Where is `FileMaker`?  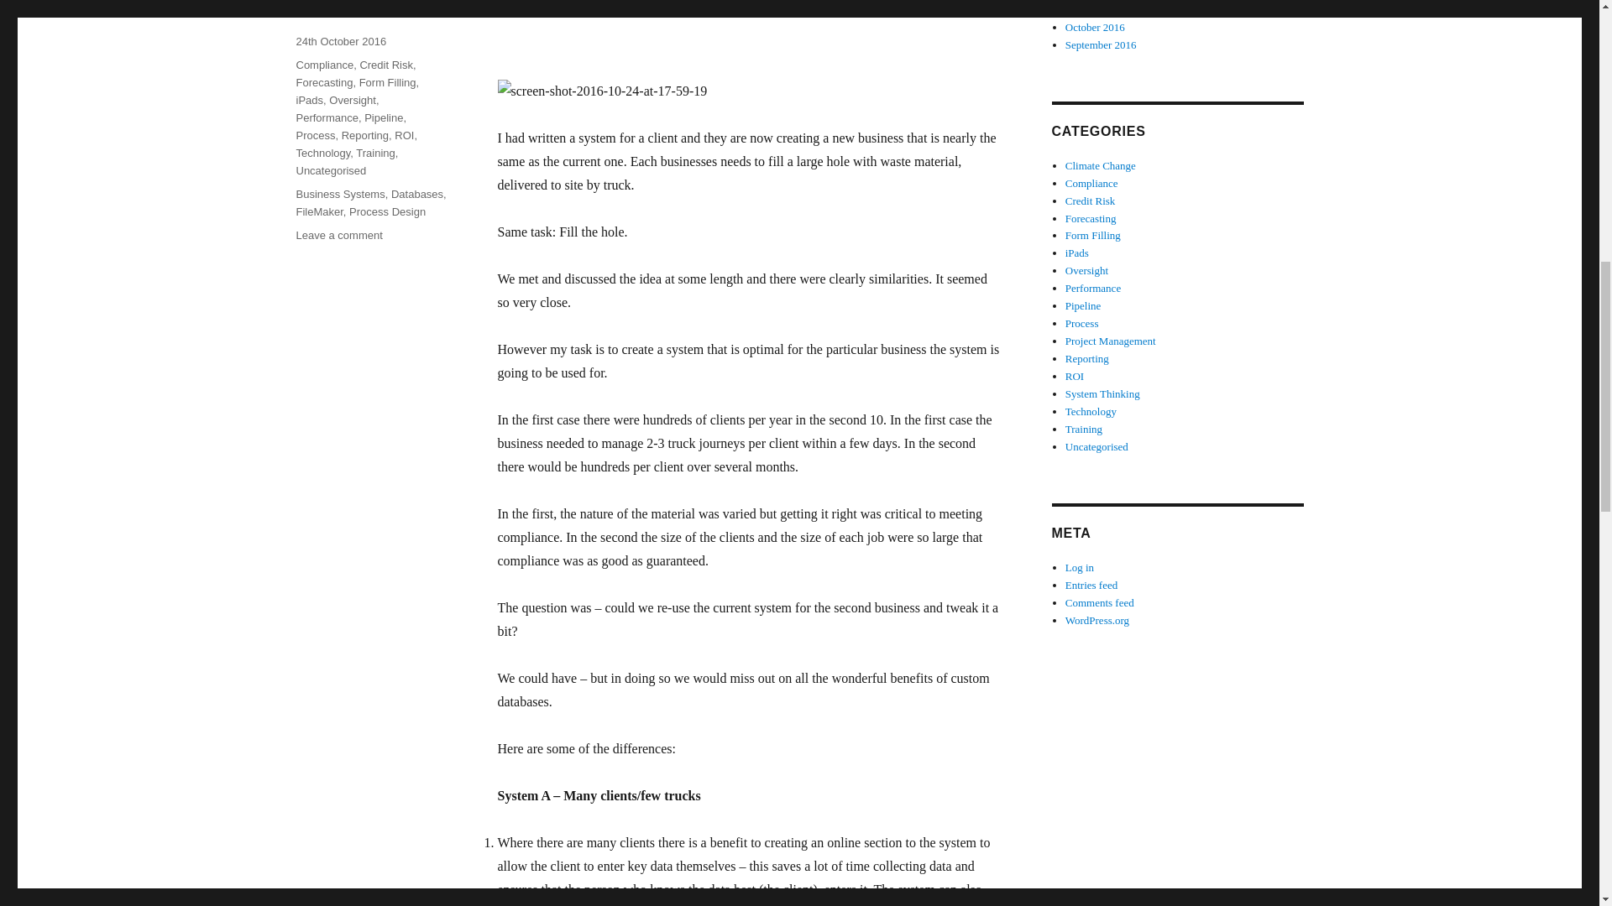 FileMaker is located at coordinates (318, 211).